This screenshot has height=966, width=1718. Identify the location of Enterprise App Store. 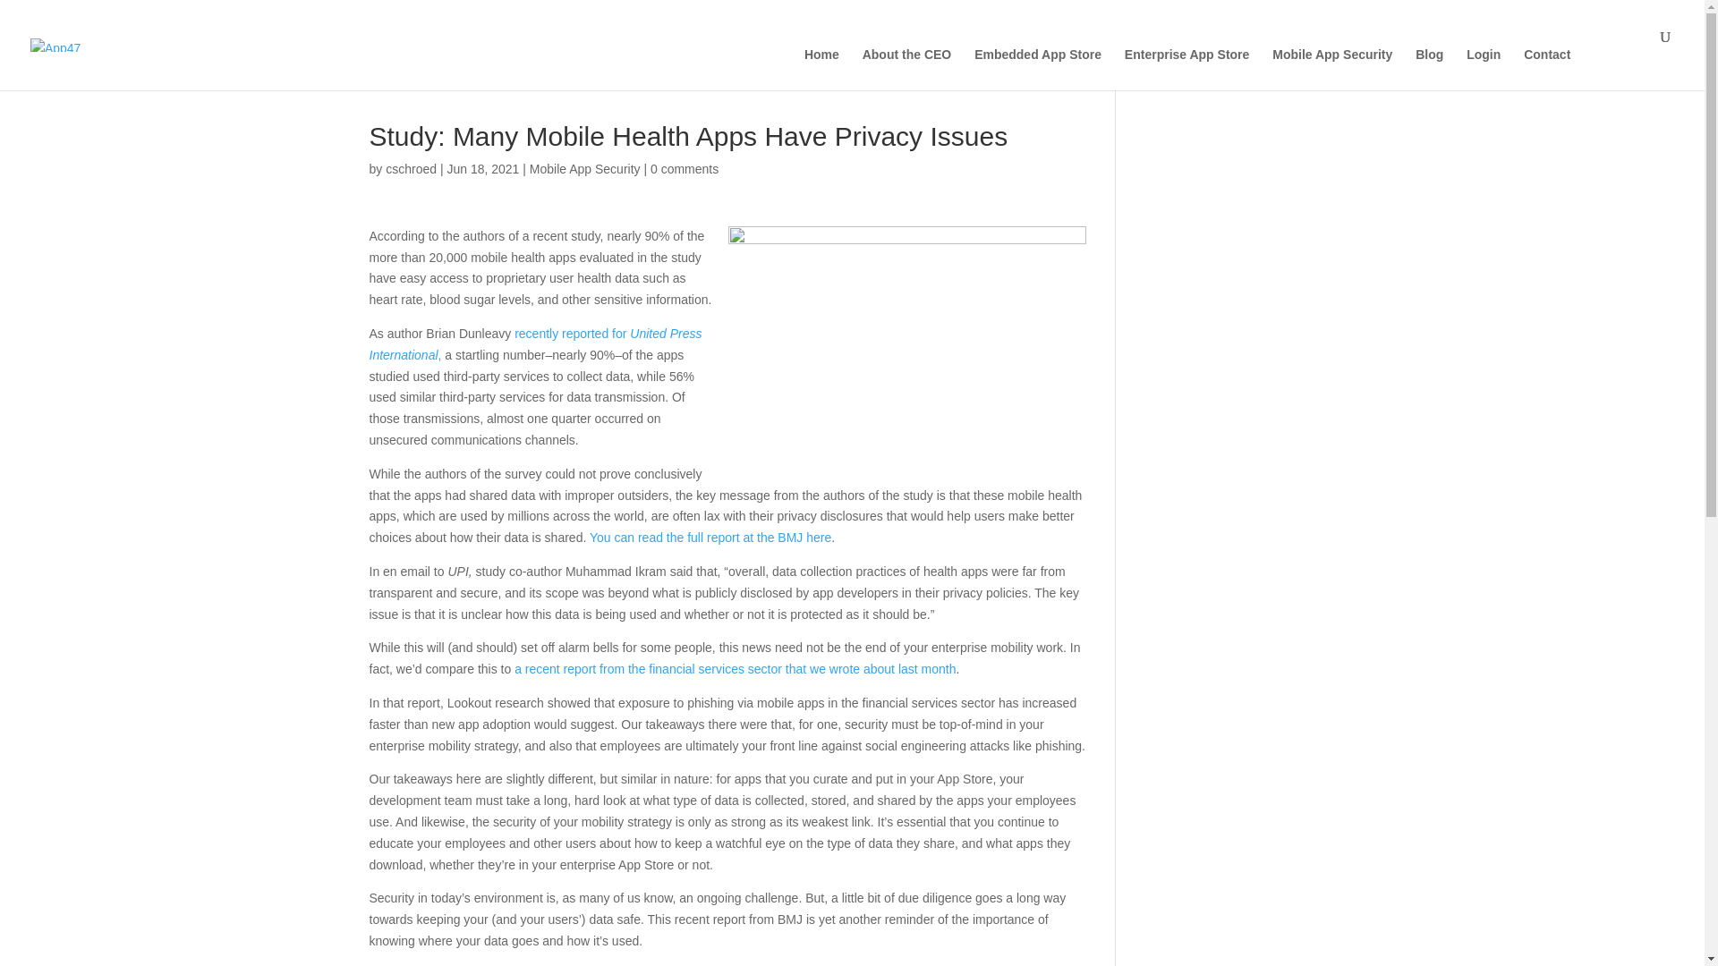
(1187, 70).